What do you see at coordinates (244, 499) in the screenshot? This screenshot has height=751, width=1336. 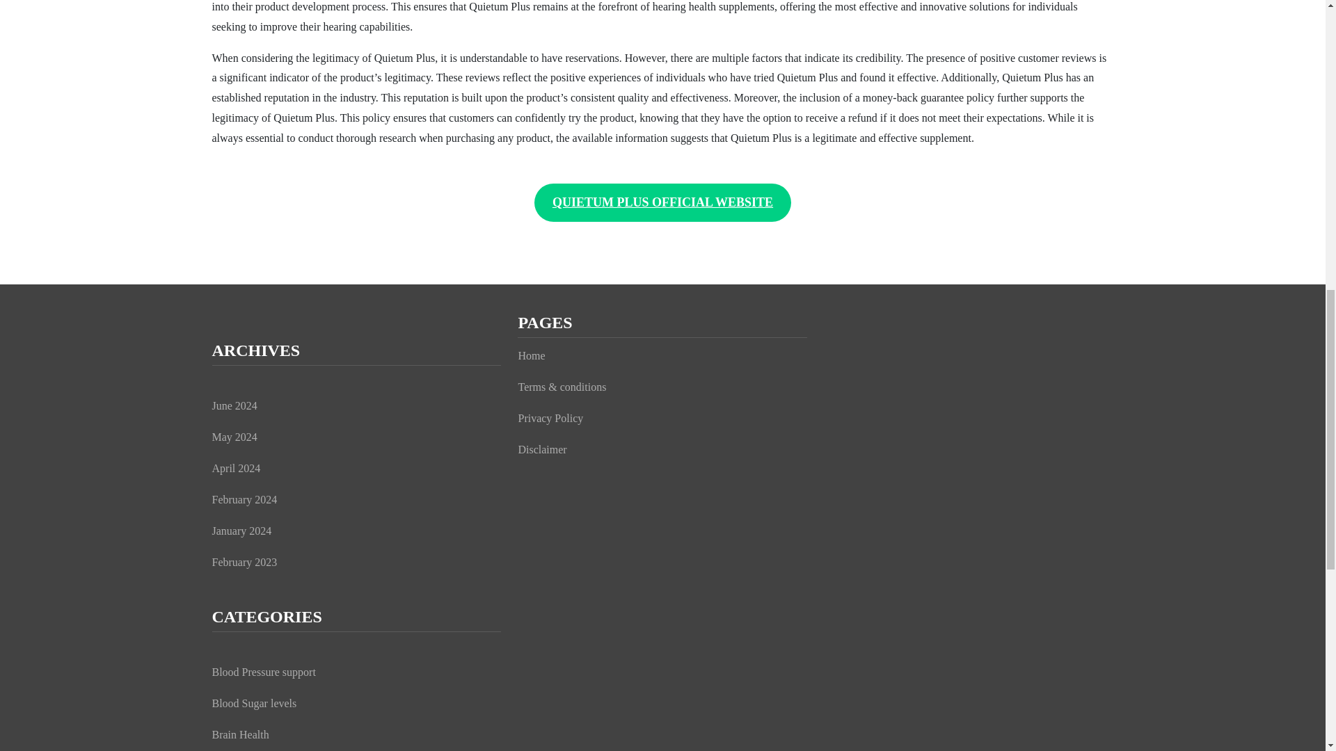 I see `February 2024` at bounding box center [244, 499].